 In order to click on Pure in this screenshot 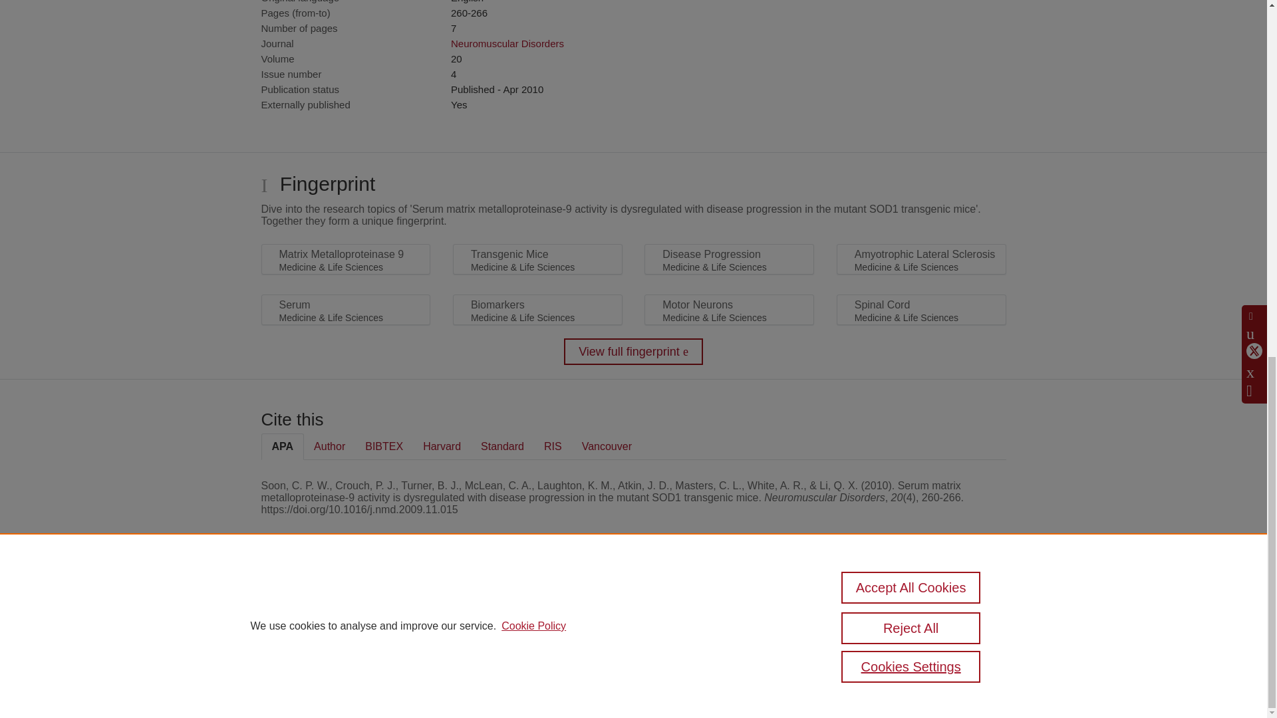, I will do `click(318, 602)`.